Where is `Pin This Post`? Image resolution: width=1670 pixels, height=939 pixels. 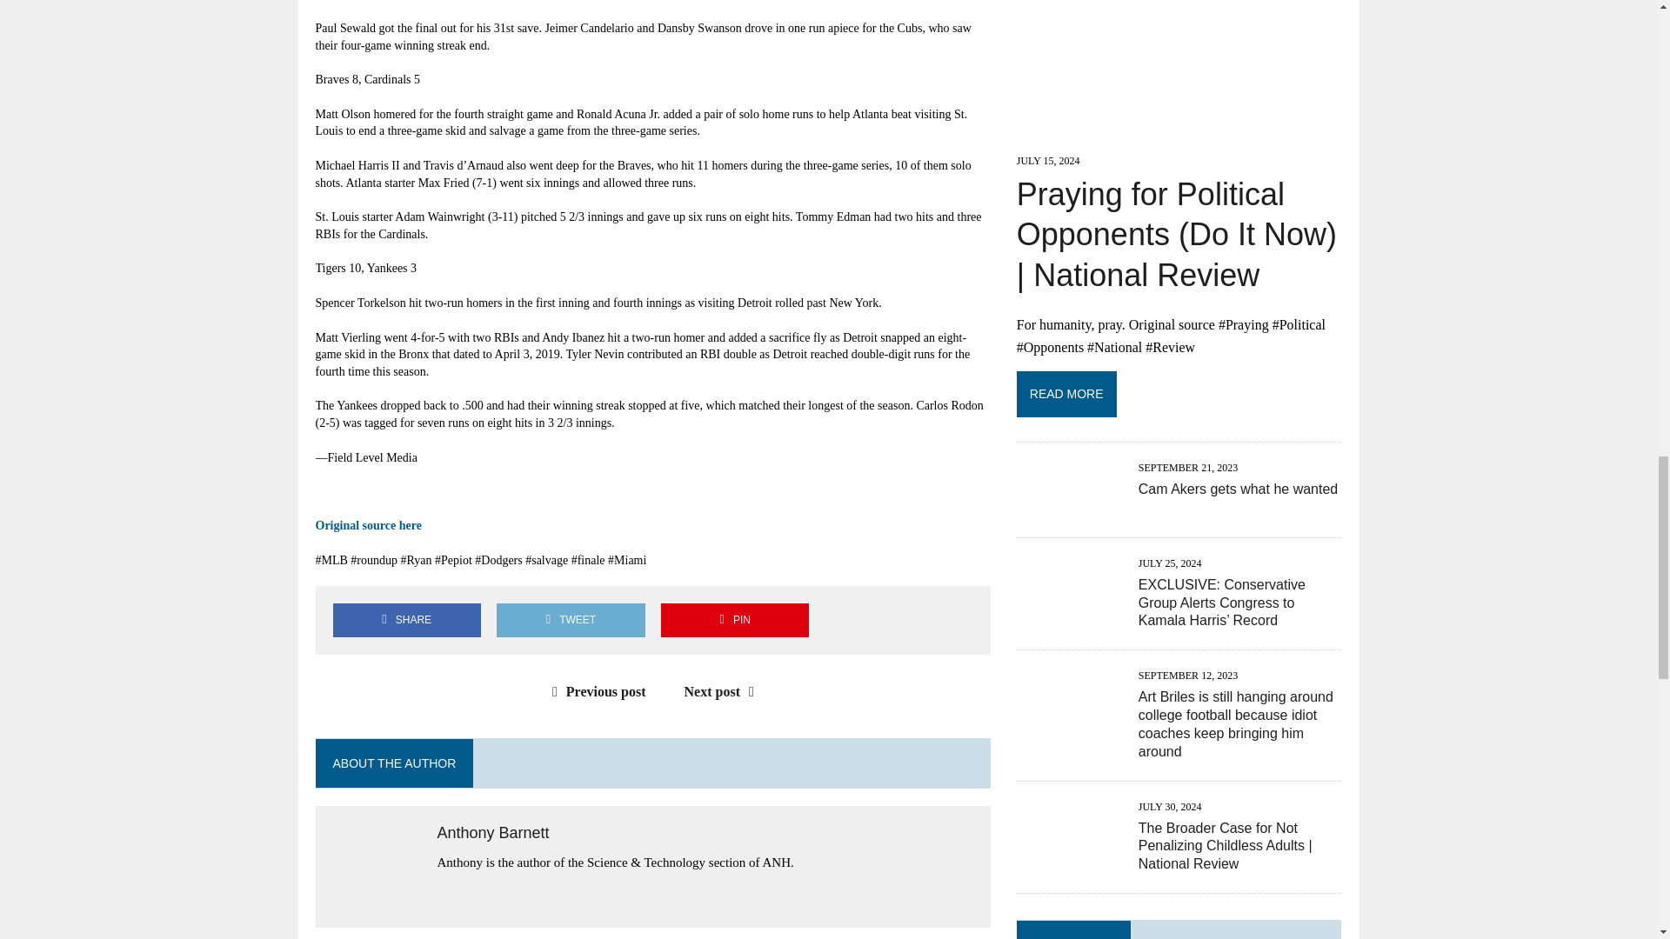
Pin This Post is located at coordinates (734, 621).